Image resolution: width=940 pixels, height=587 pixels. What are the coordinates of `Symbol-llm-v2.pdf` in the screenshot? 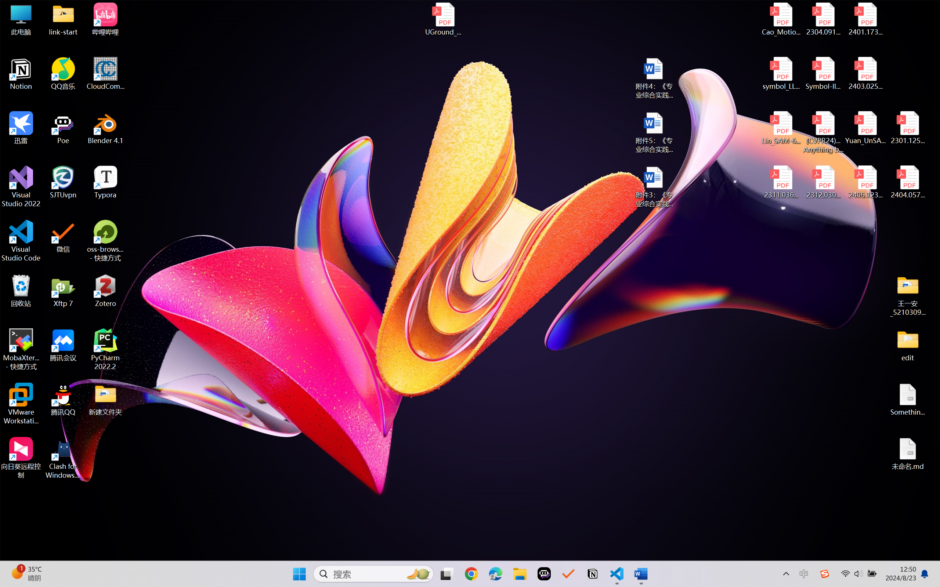 It's located at (823, 74).